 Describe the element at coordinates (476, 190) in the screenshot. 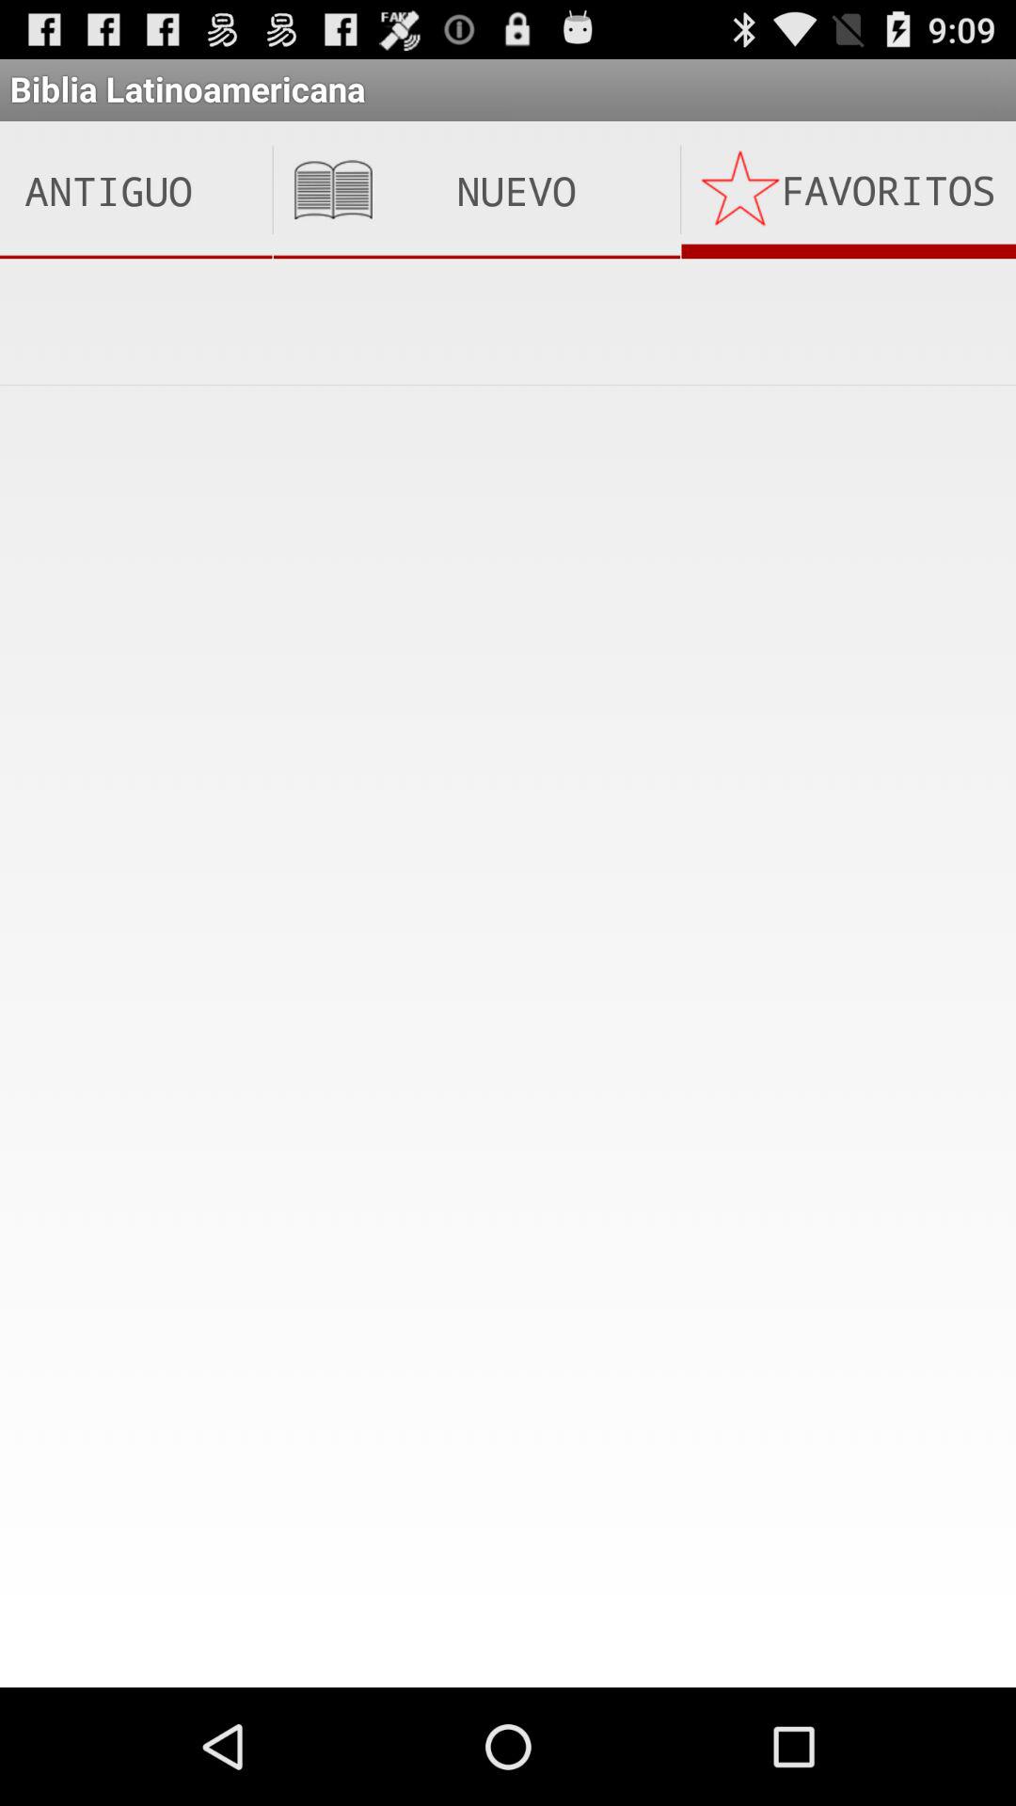

I see `launch the item to the left of the favoritos` at that location.